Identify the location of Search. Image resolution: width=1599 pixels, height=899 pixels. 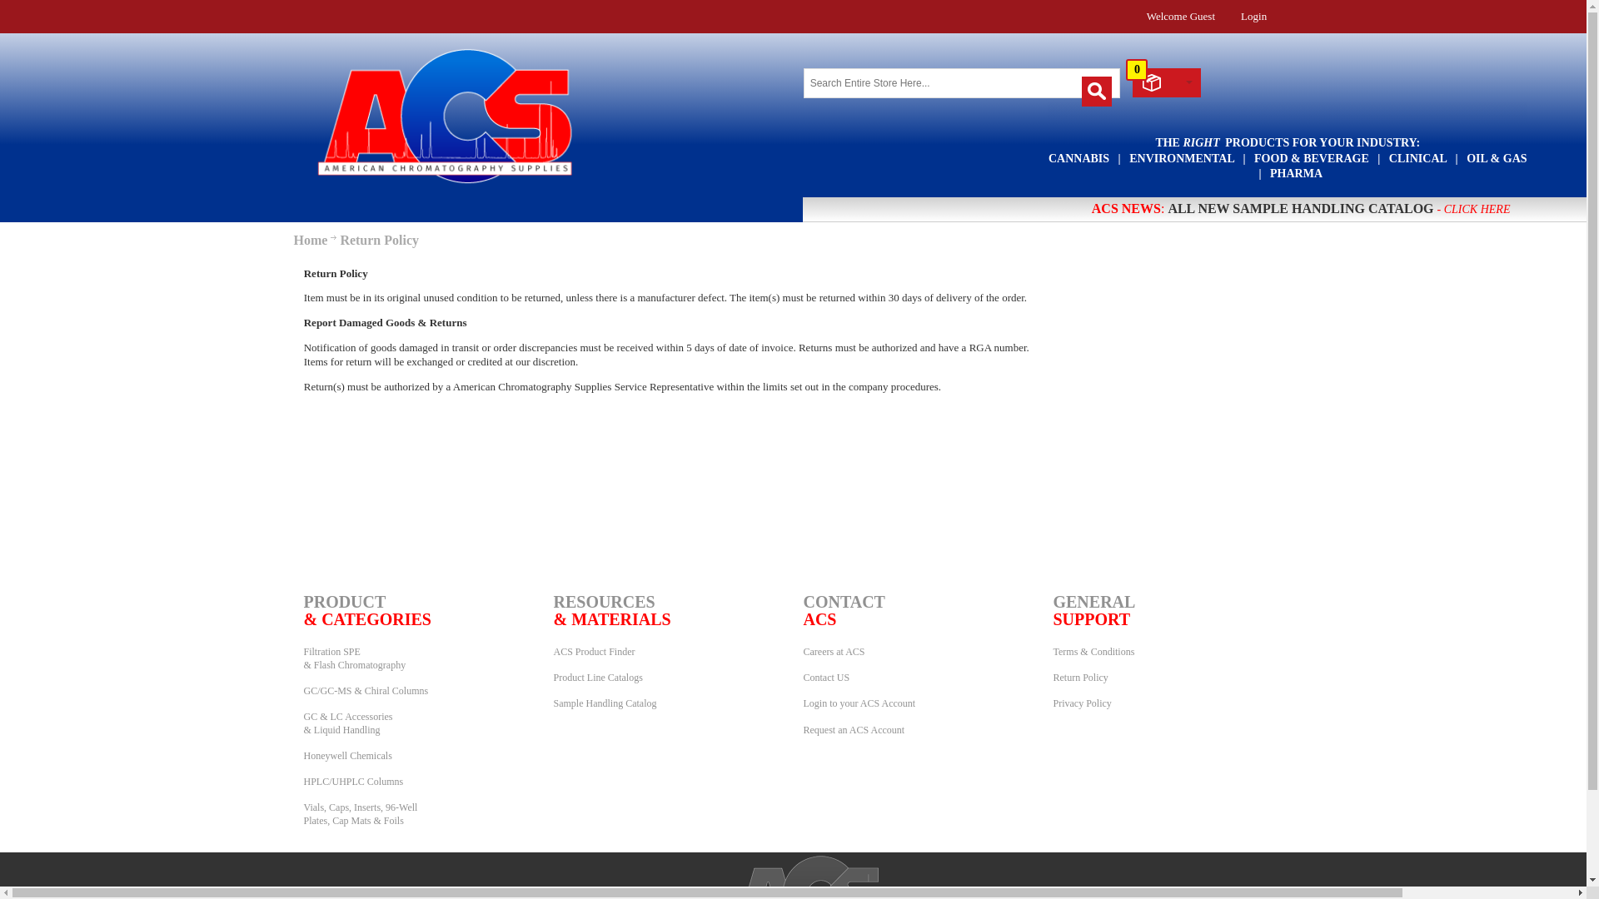
(1096, 92).